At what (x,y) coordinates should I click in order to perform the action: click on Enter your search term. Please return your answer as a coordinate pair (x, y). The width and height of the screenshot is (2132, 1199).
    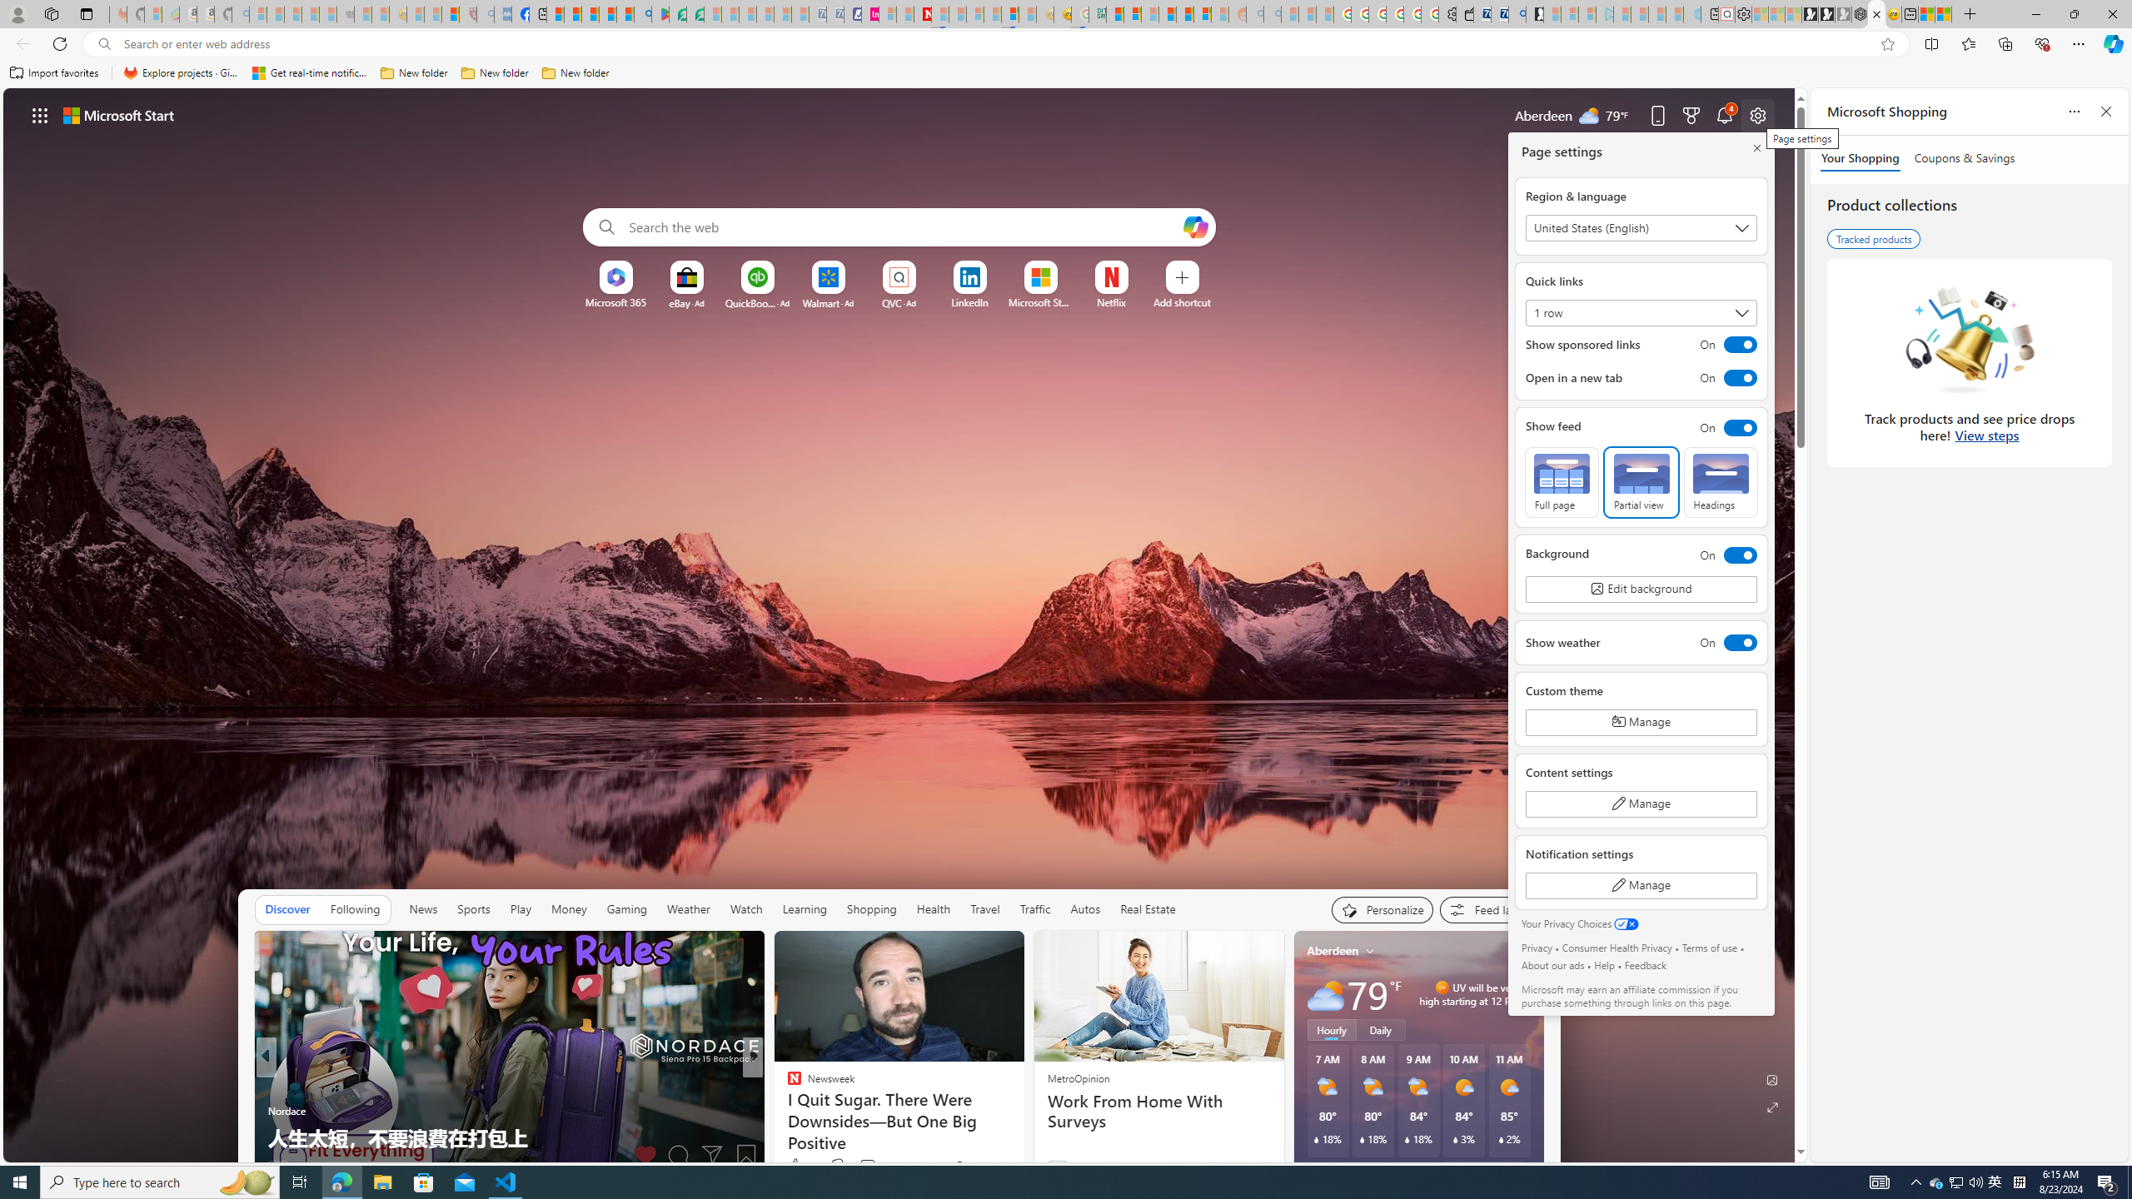
    Looking at the image, I should click on (904, 227).